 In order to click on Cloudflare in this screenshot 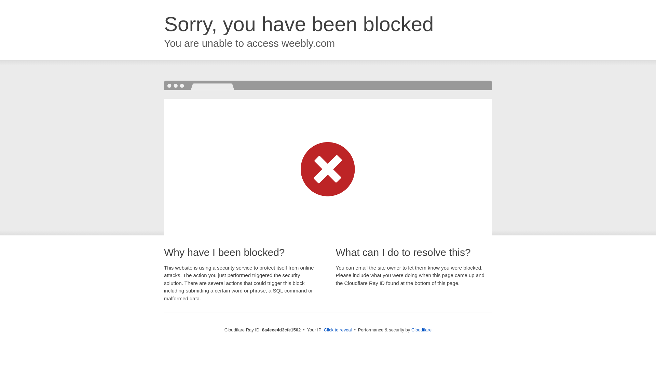, I will do `click(421, 330)`.